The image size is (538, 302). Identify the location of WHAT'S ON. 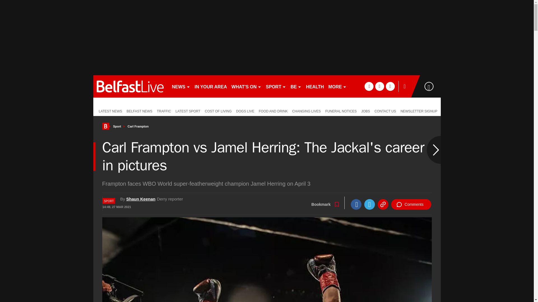
(246, 86).